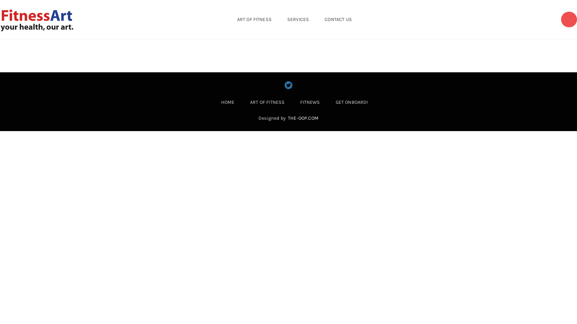  Describe the element at coordinates (37, 19) in the screenshot. I see `FitnessArt logo-1 2` at that location.